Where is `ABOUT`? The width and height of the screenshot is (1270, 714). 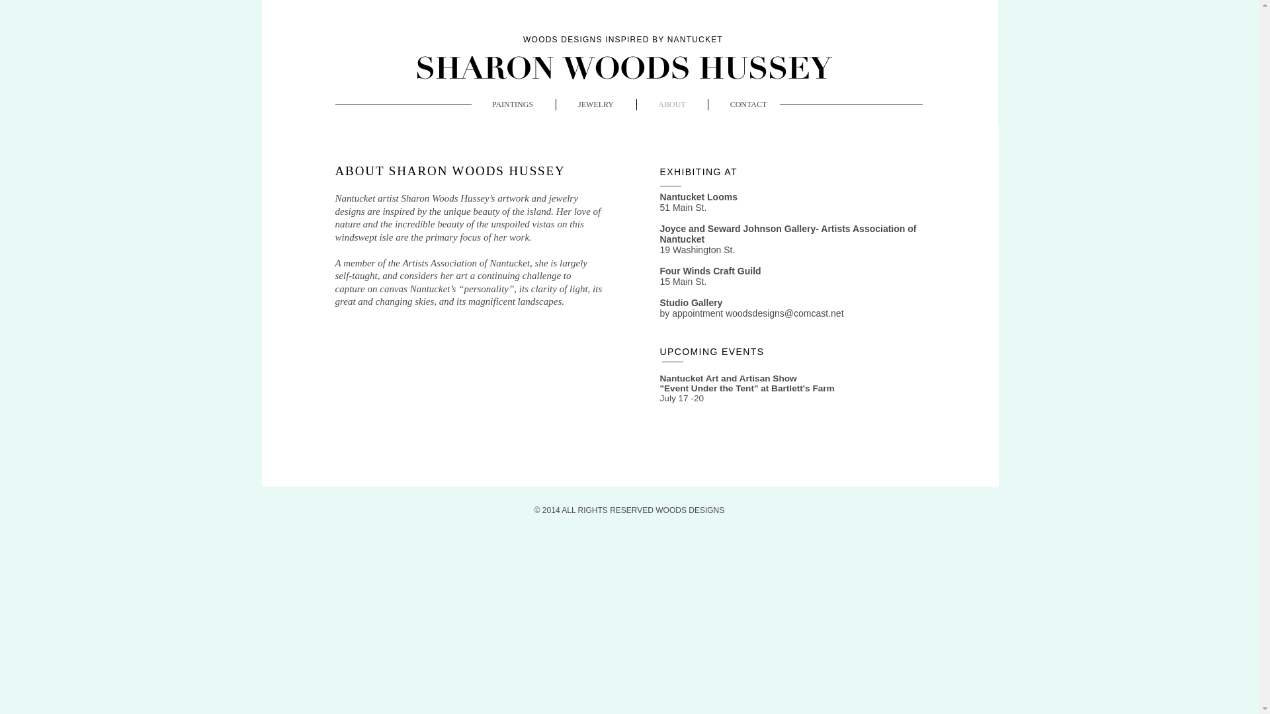 ABOUT is located at coordinates (671, 104).